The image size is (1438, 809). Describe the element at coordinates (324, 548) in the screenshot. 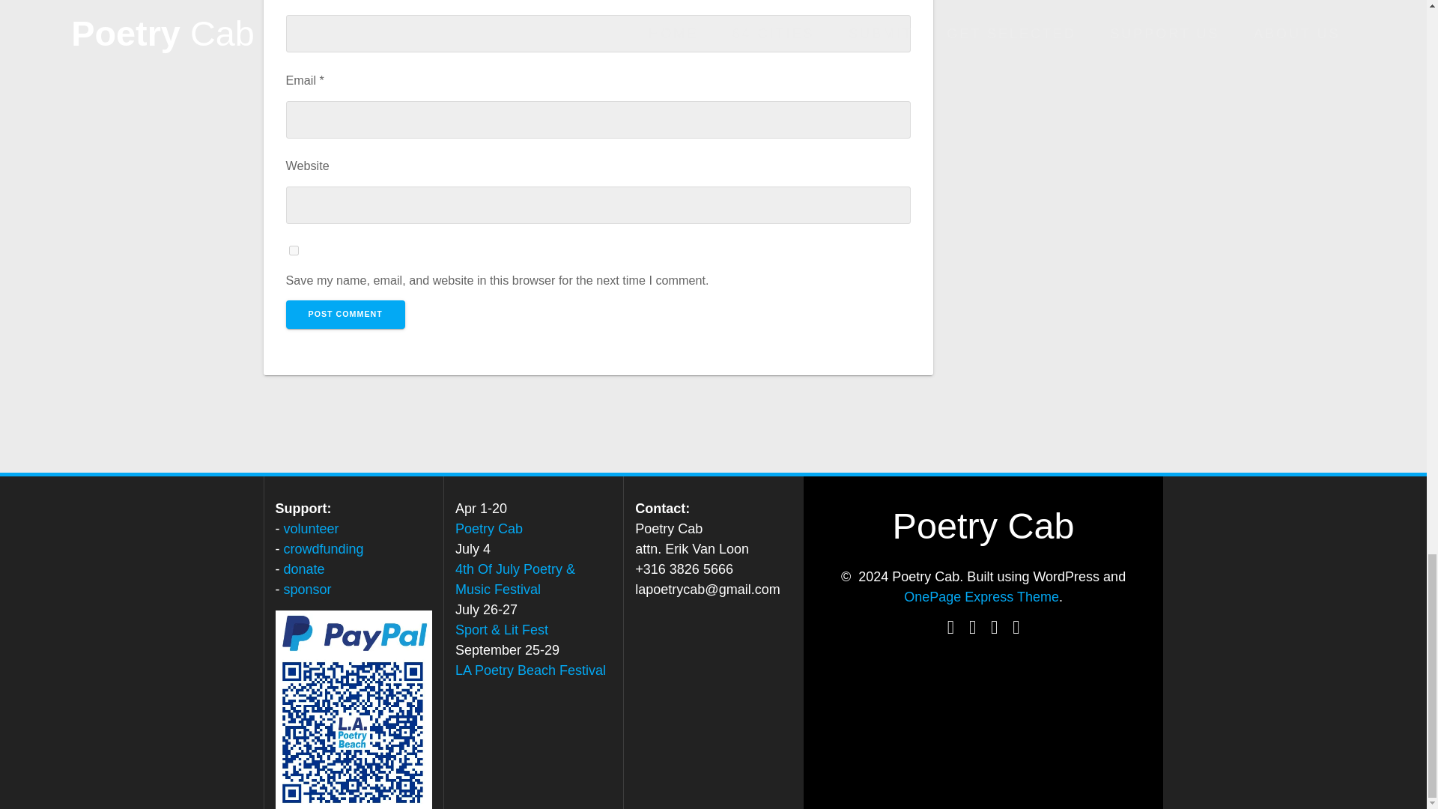

I see `crowdfunding` at that location.